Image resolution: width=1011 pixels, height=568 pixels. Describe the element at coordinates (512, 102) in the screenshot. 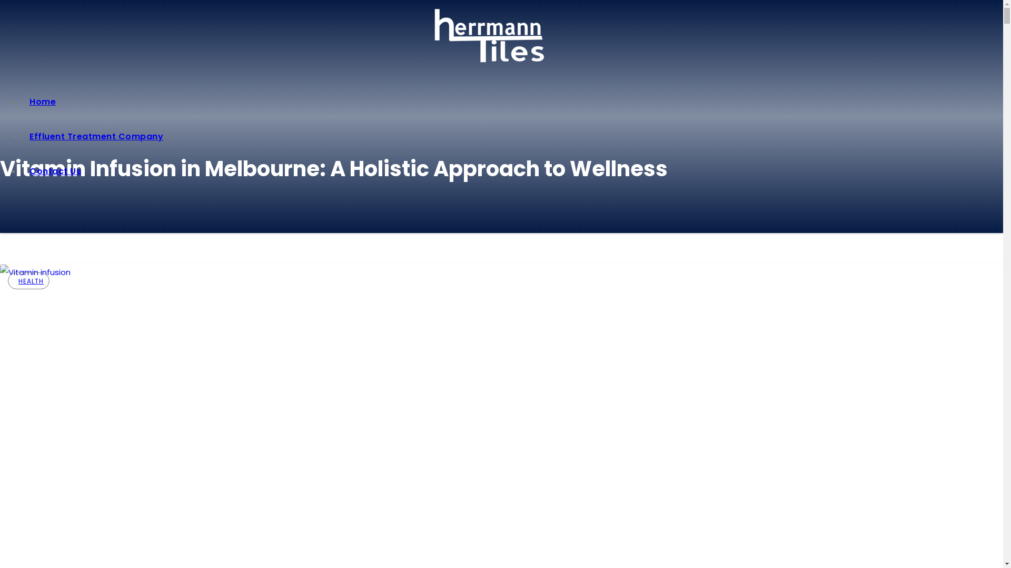

I see `Home` at that location.